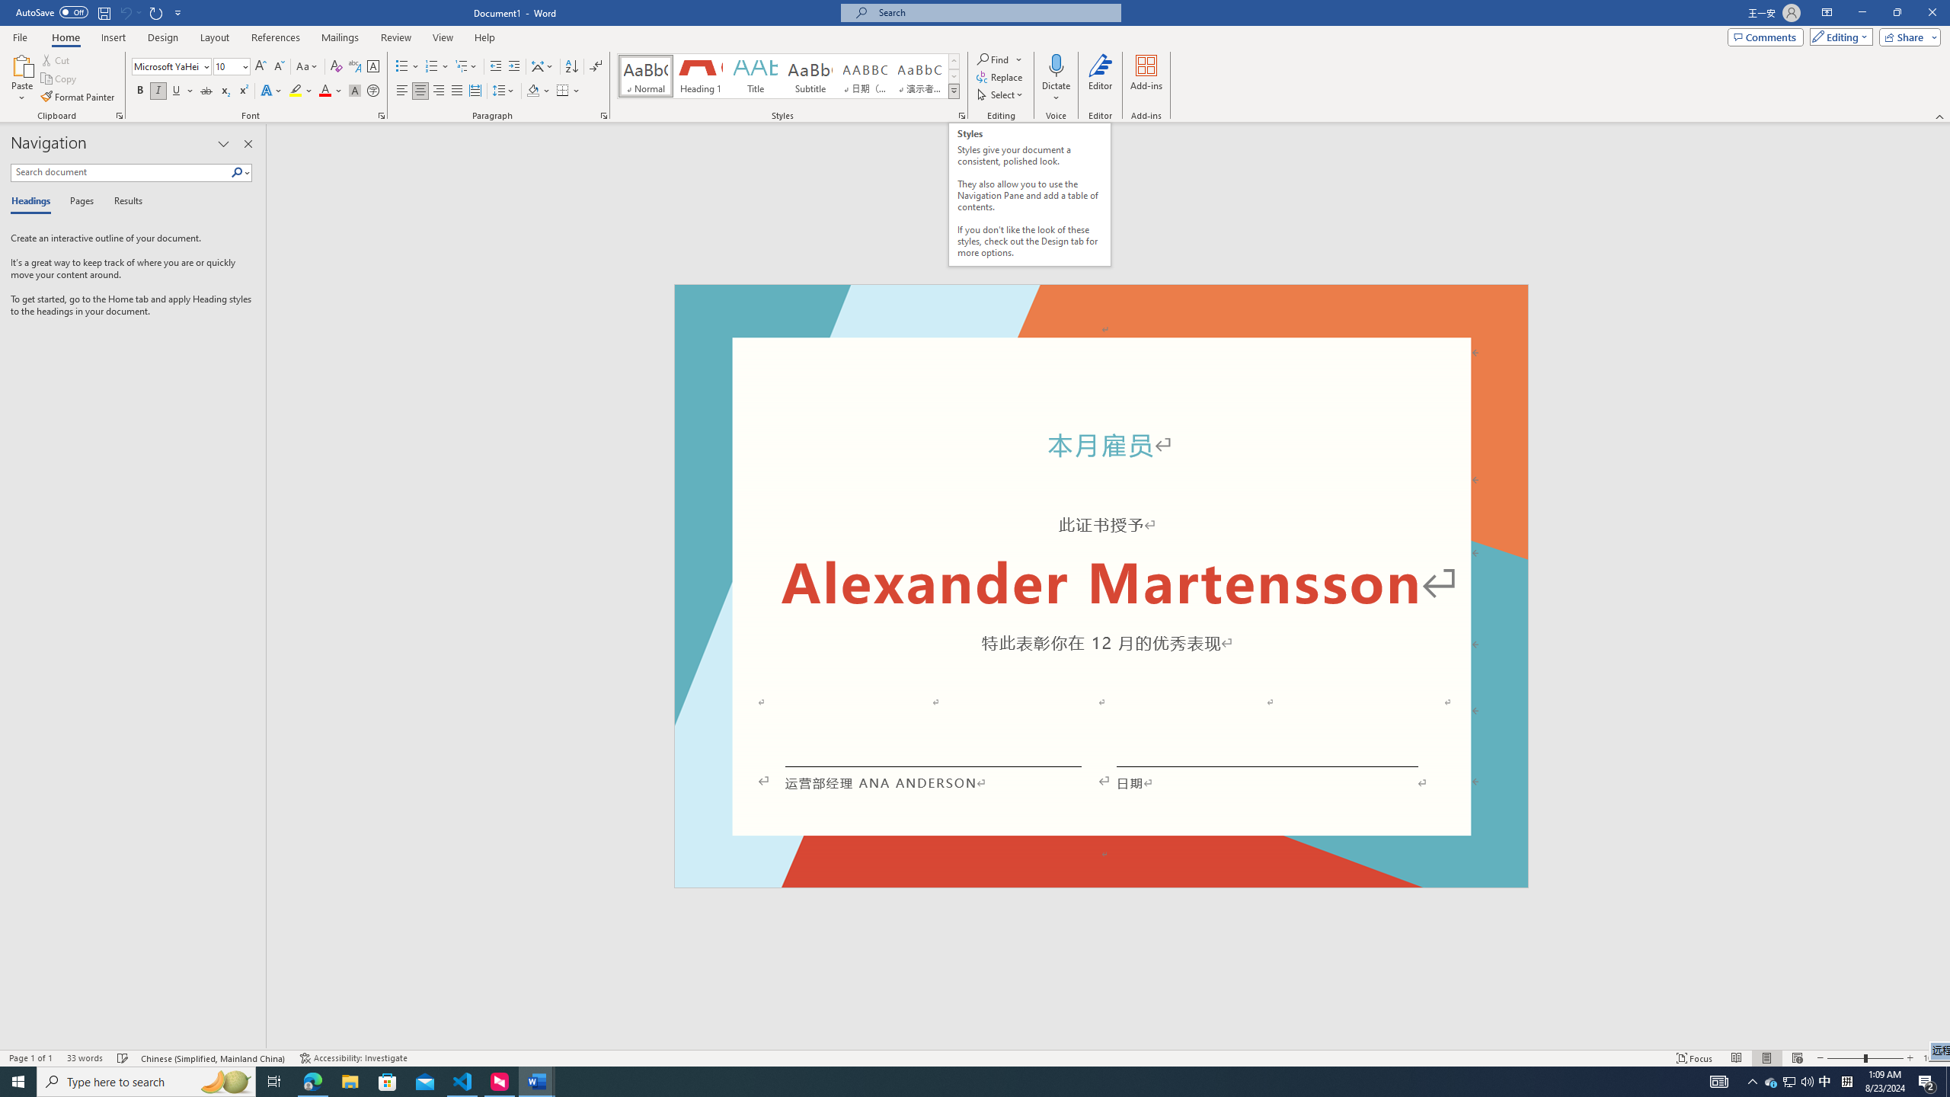  What do you see at coordinates (975, 1057) in the screenshot?
I see `Class: MsoCommandBar` at bounding box center [975, 1057].